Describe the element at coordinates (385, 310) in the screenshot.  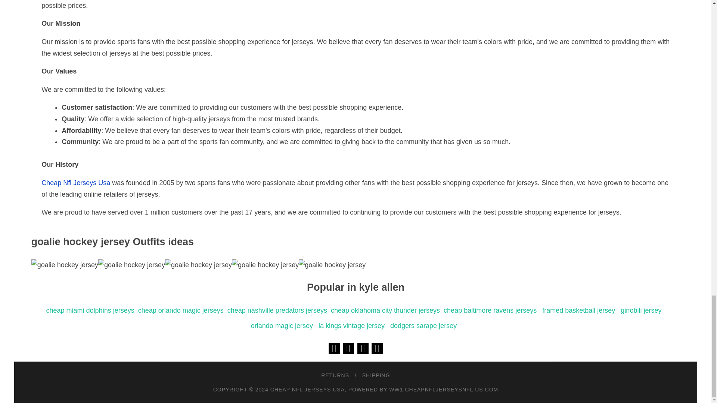
I see `cheap oklahoma city thunder jerseys` at that location.